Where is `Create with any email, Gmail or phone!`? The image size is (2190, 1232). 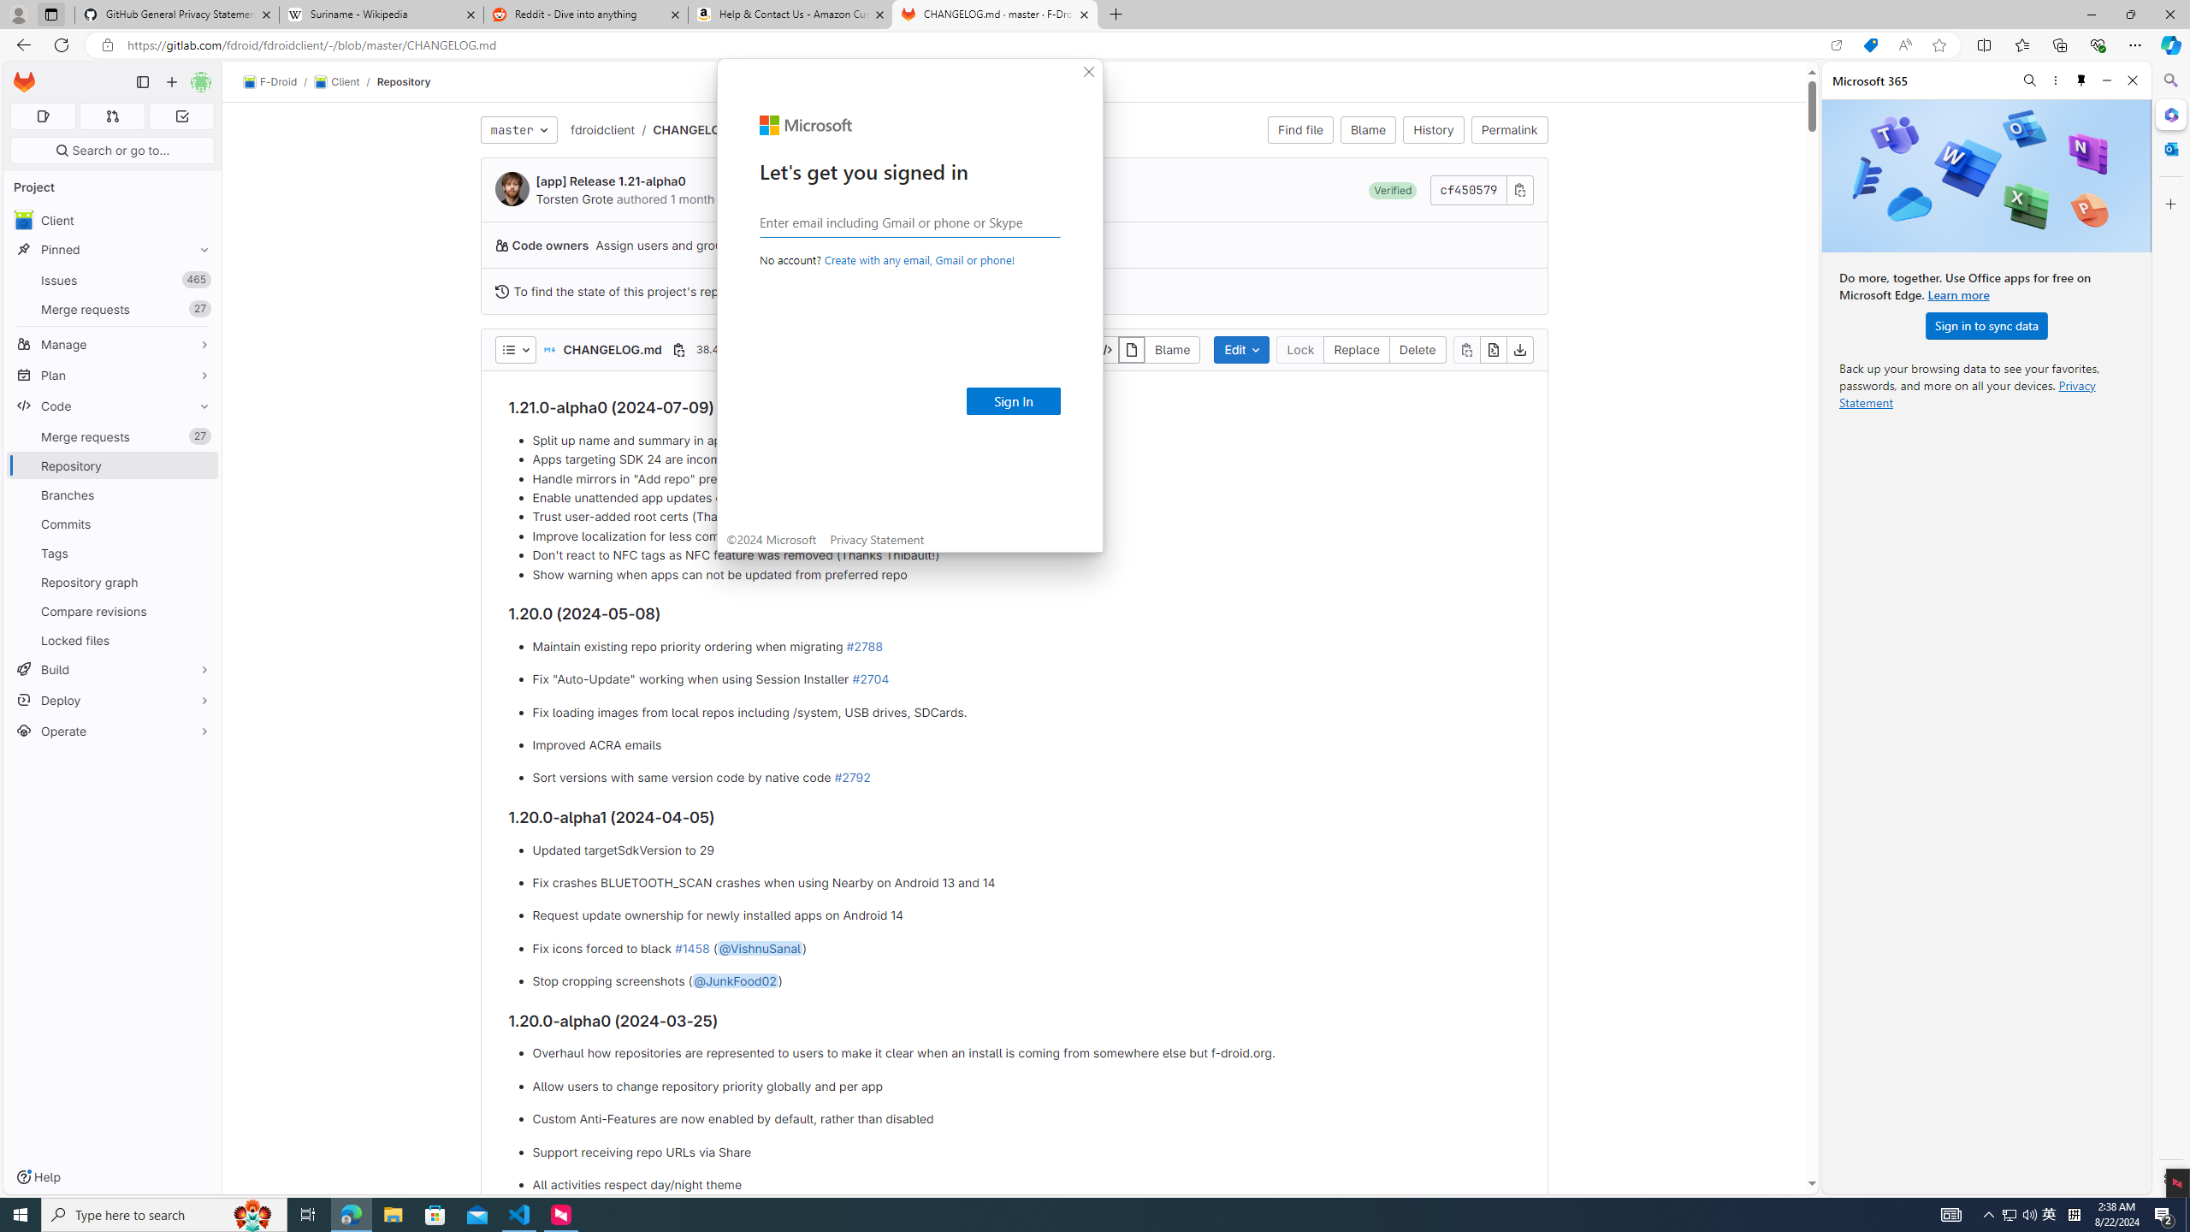 Create with any email, Gmail or phone! is located at coordinates (919, 260).